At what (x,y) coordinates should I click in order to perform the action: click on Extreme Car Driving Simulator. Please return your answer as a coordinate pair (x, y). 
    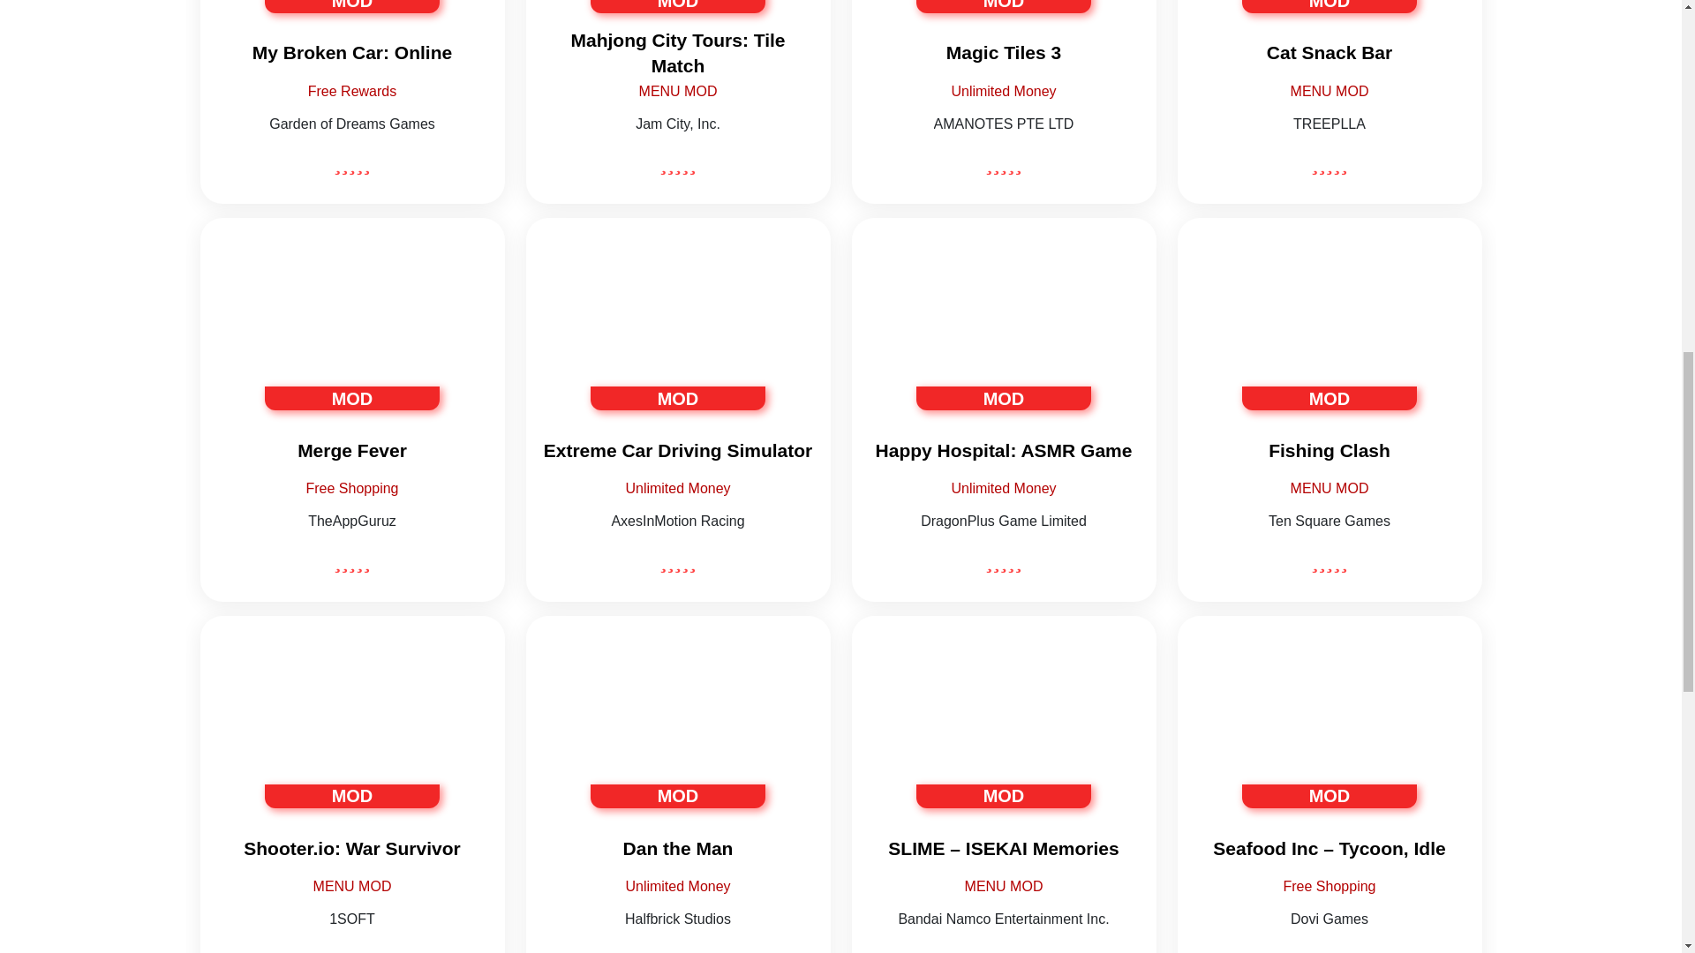
    Looking at the image, I should click on (678, 348).